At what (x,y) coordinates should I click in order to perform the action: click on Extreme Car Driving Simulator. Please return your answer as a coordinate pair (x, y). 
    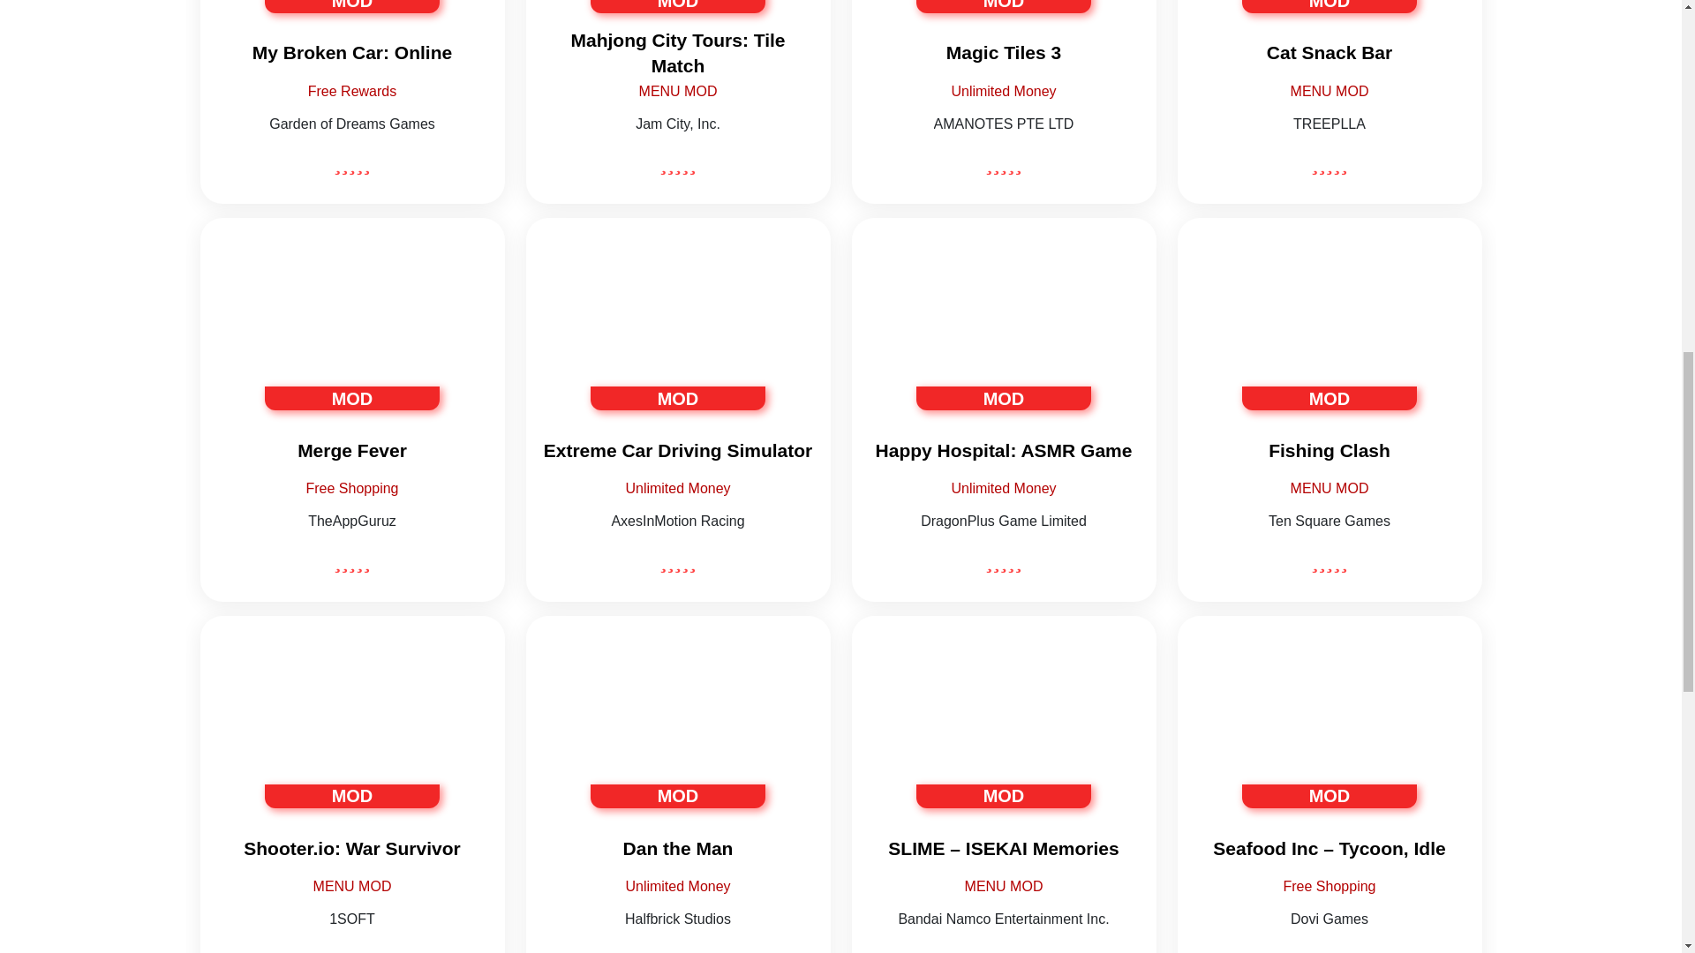
    Looking at the image, I should click on (678, 348).